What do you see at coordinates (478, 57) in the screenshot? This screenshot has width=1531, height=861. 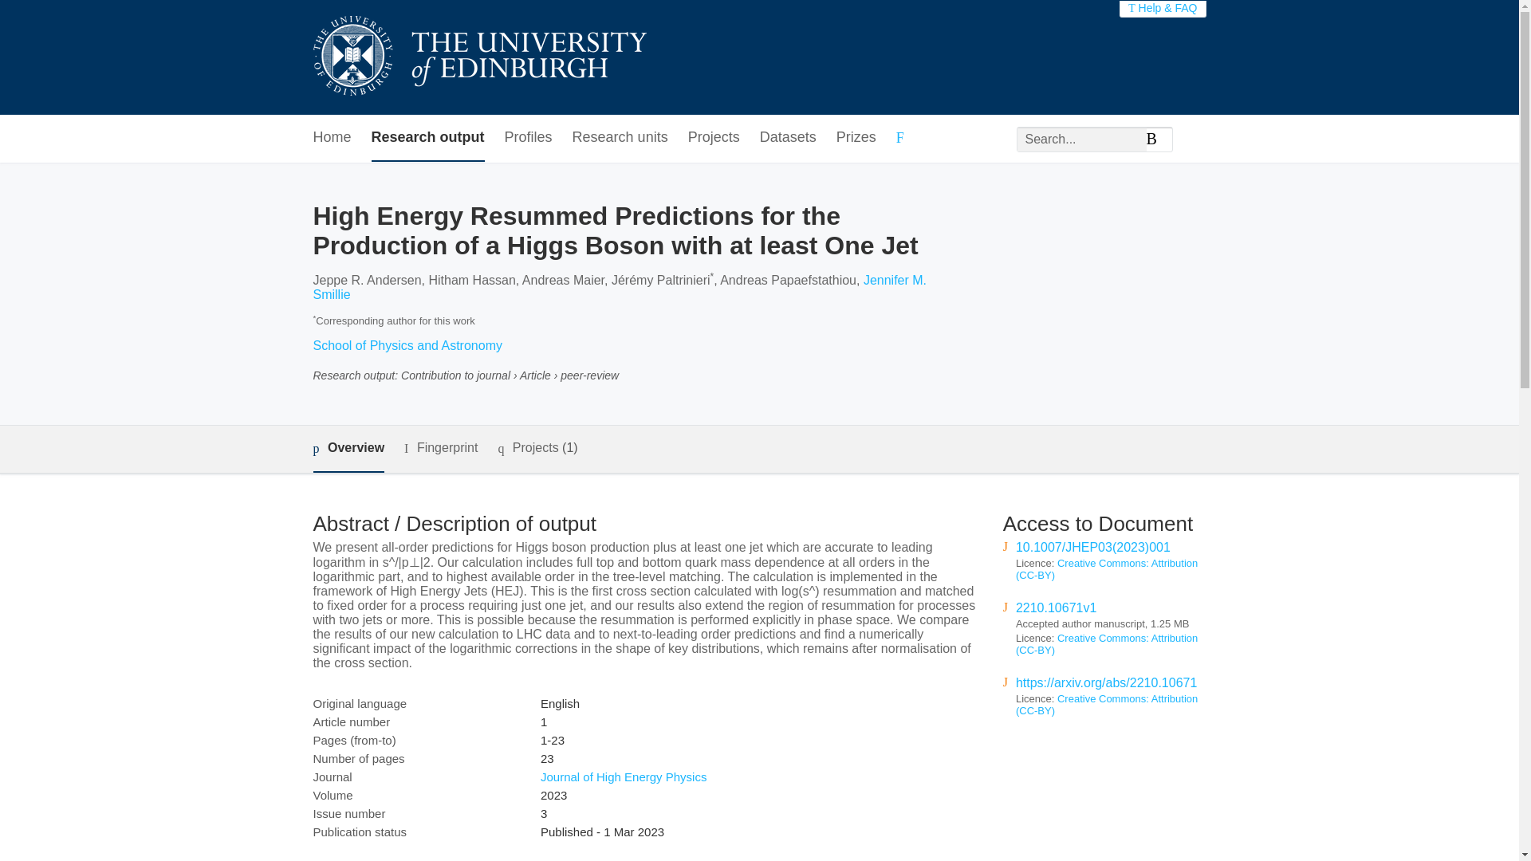 I see `University of Edinburgh Research Explorer Home` at bounding box center [478, 57].